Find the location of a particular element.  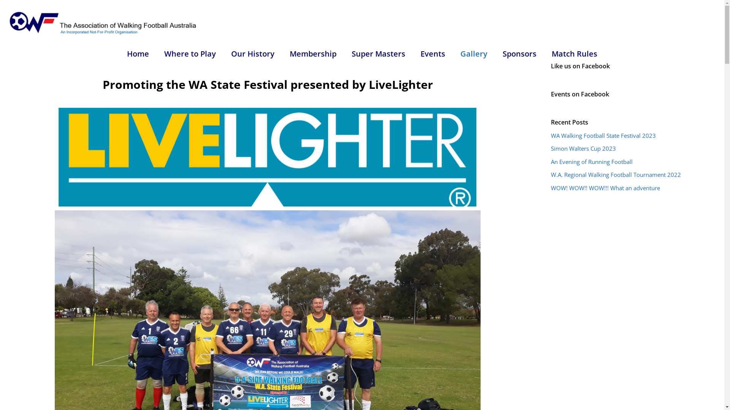

Super Masters is located at coordinates (379, 54).